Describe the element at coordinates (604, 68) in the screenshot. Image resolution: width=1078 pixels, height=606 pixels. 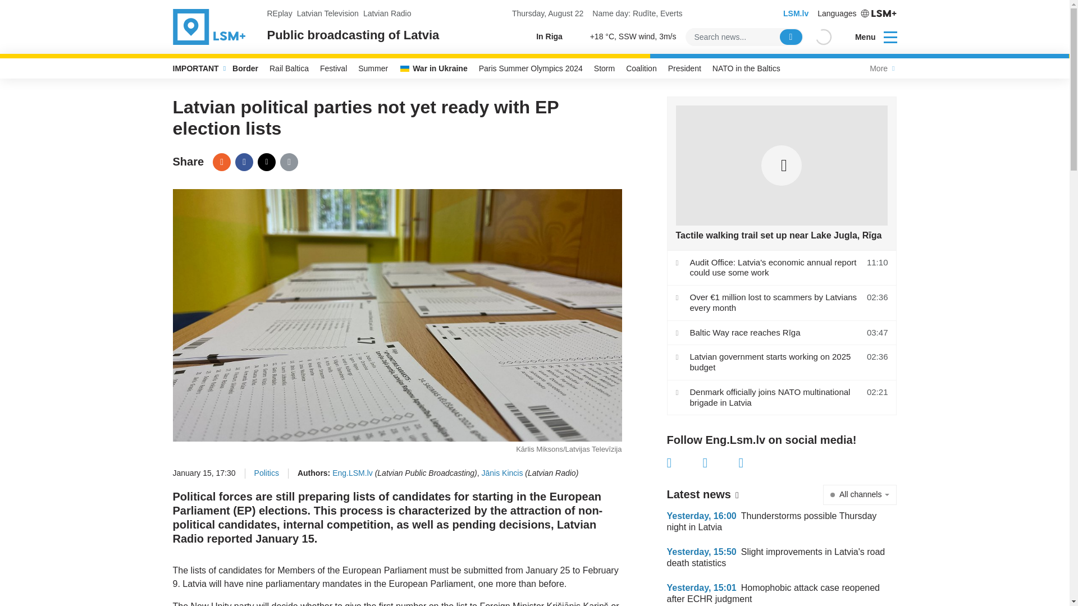
I see `Storm` at that location.